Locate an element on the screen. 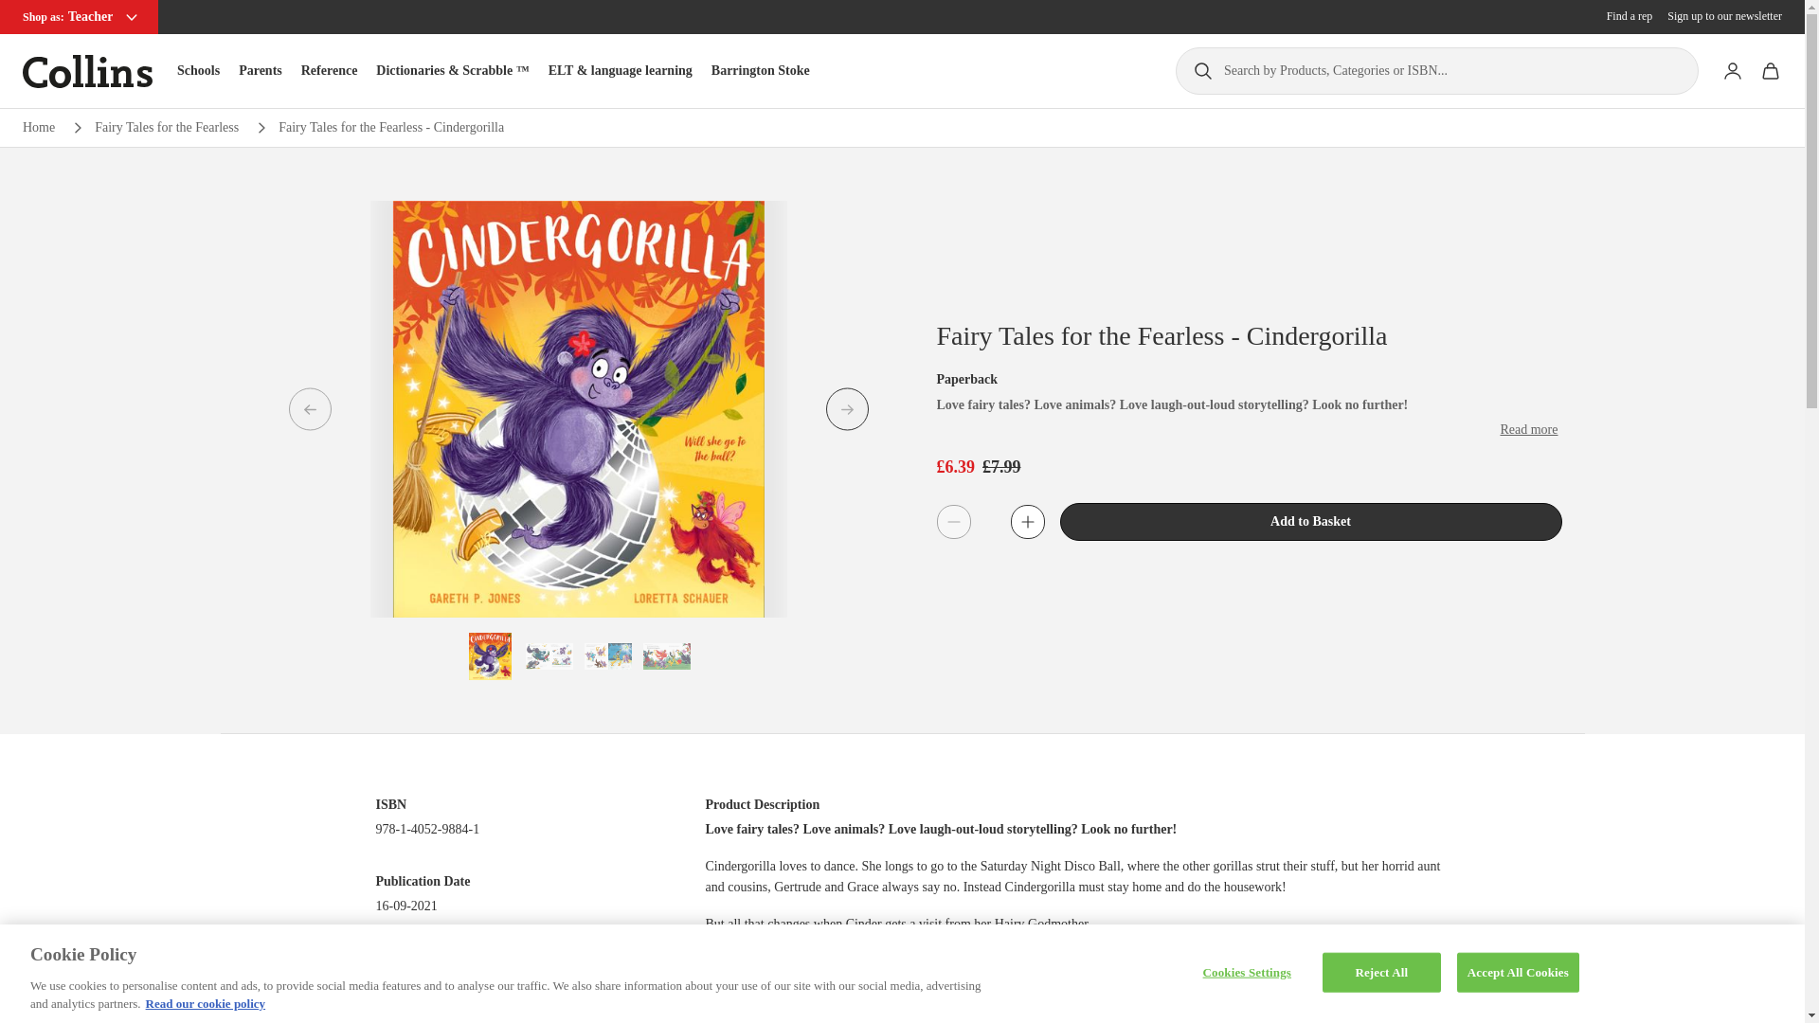 This screenshot has width=1819, height=1023. Account is located at coordinates (1732, 71).